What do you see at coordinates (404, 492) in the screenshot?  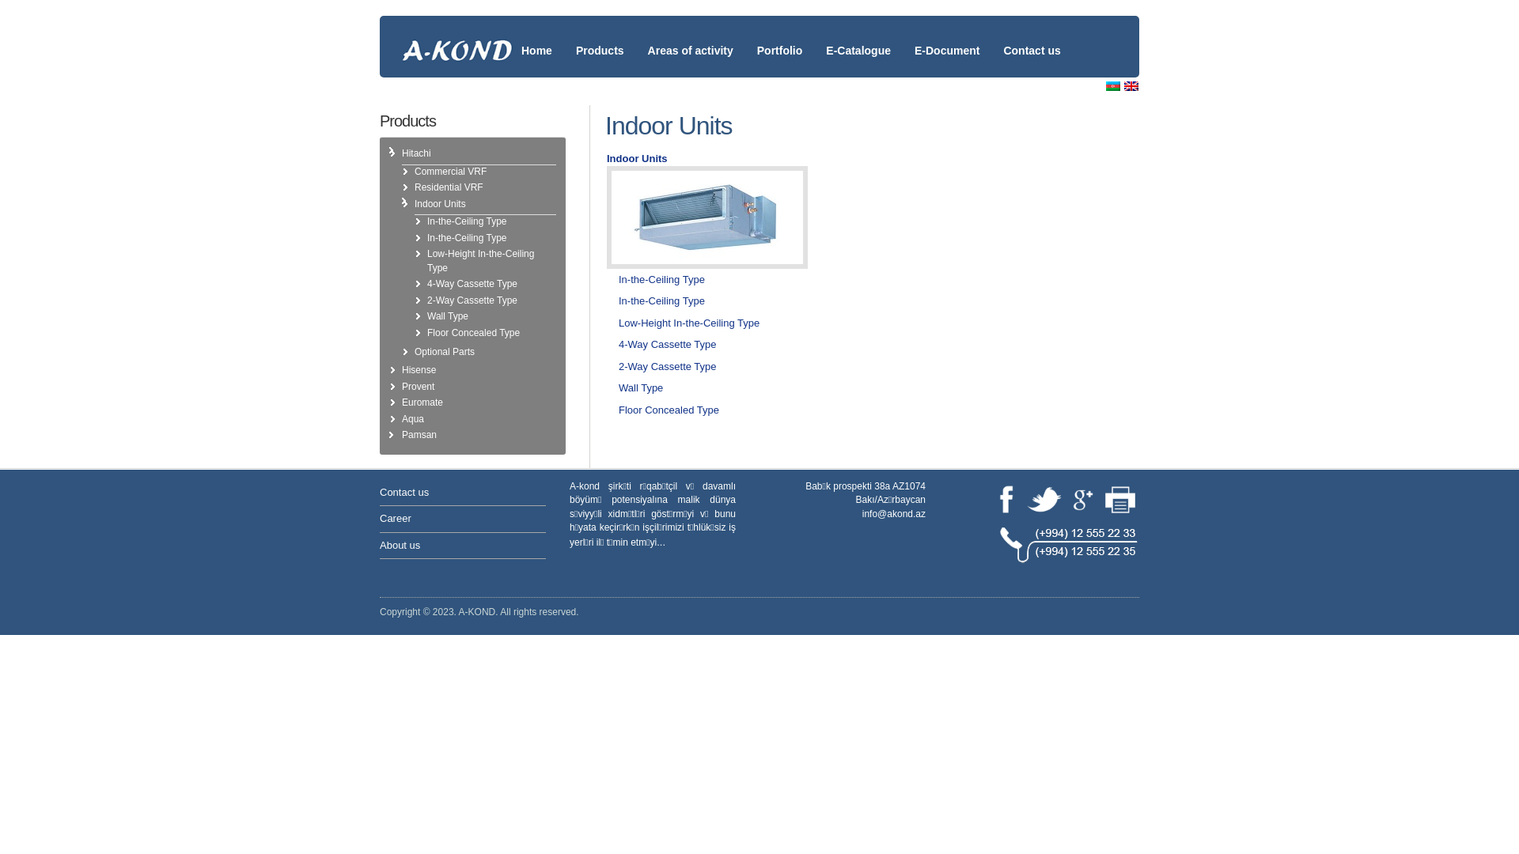 I see `Contact us` at bounding box center [404, 492].